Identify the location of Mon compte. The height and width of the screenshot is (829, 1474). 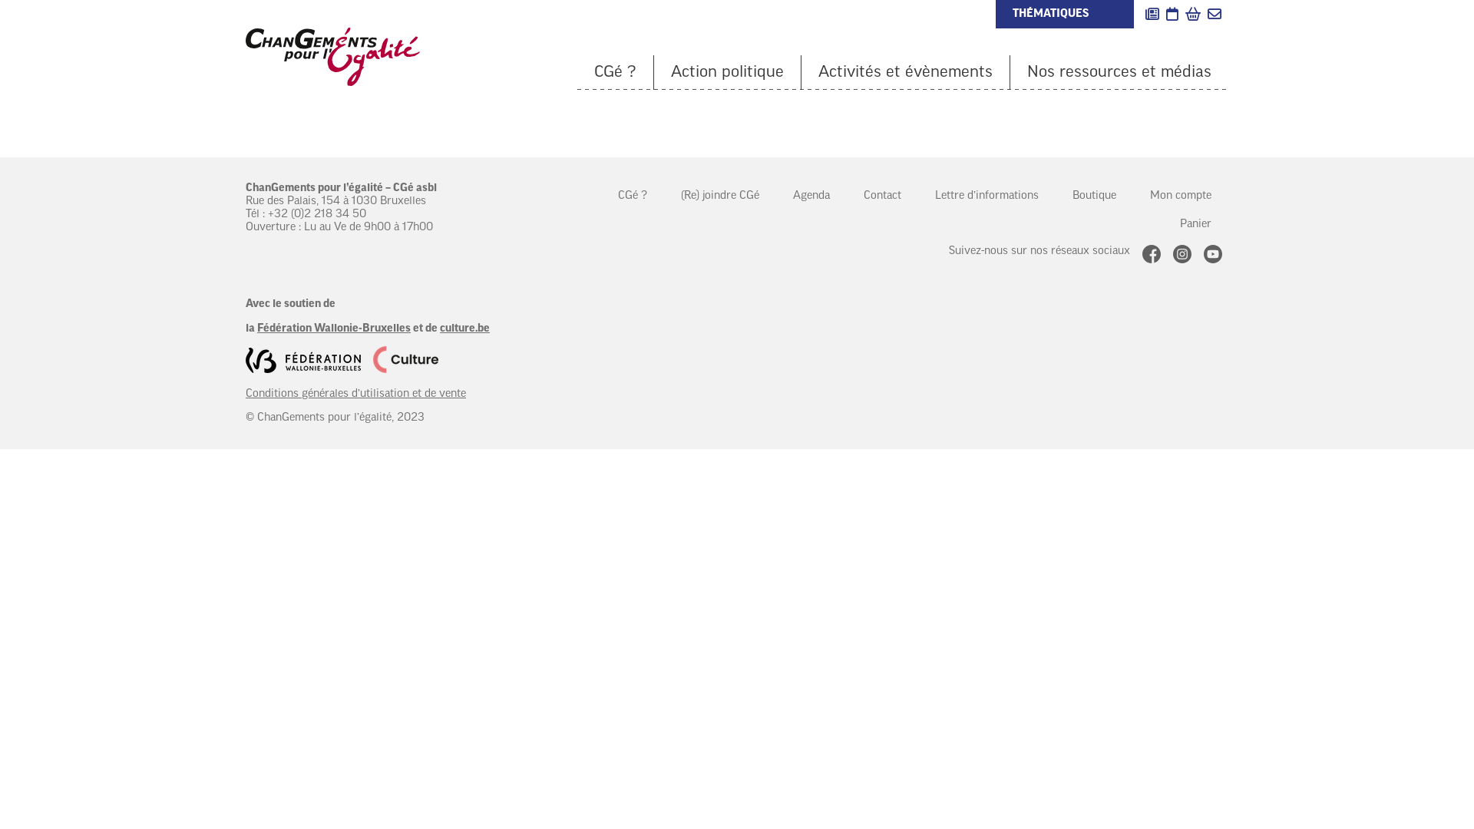
(1181, 197).